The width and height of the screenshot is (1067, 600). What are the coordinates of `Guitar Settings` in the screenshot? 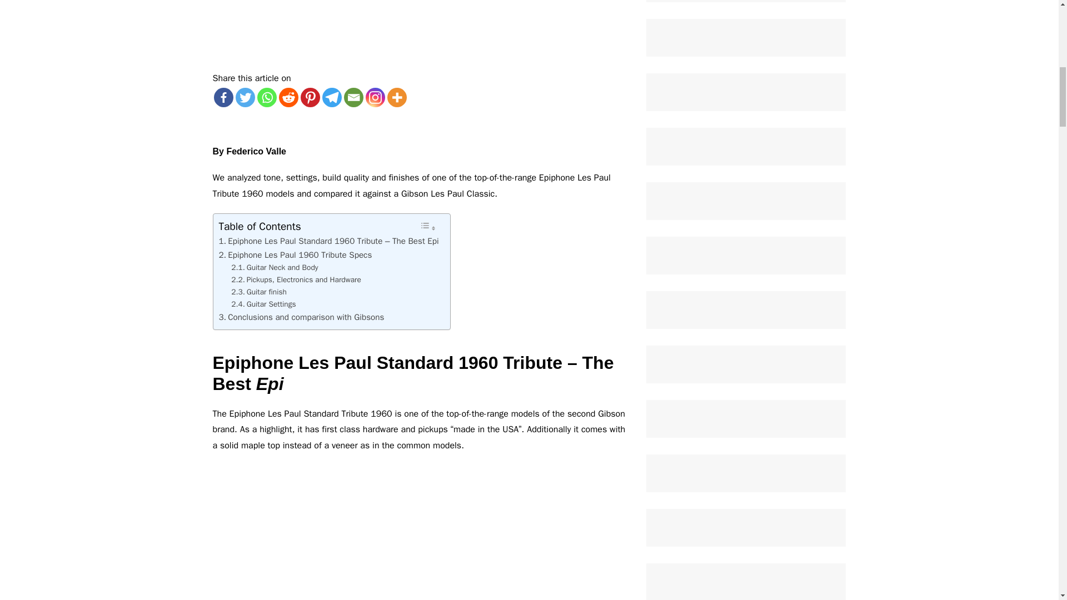 It's located at (263, 304).